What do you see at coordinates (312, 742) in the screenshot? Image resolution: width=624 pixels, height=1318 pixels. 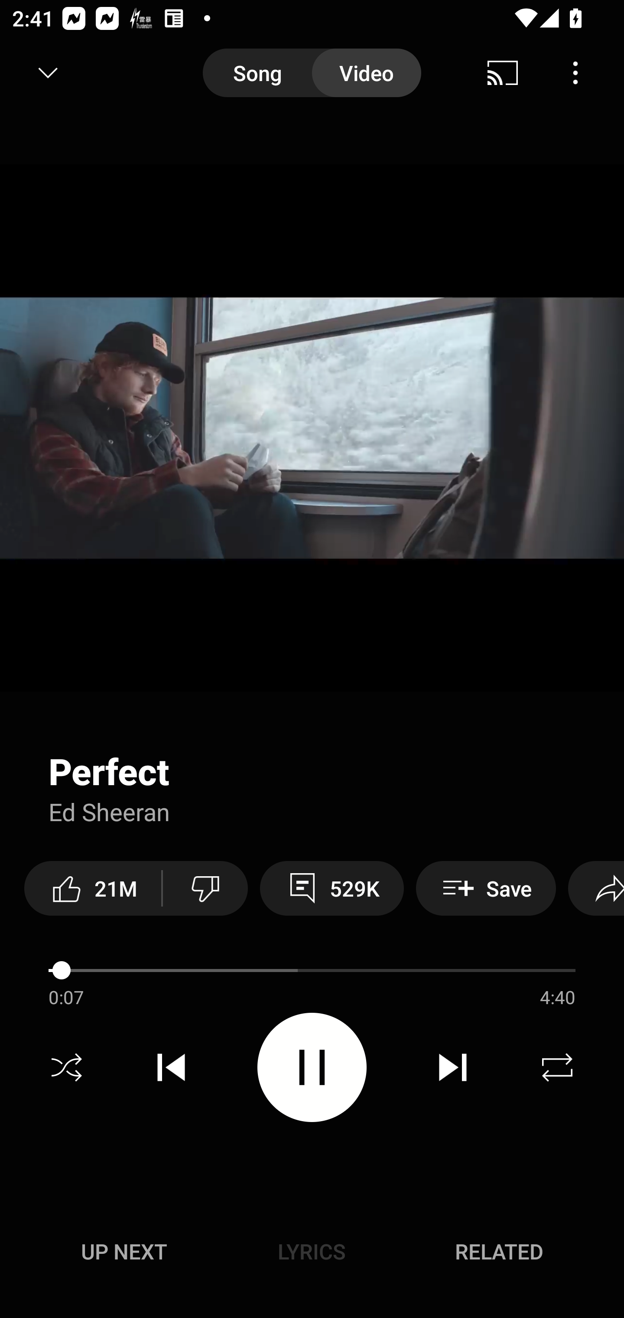 I see `Action menu` at bounding box center [312, 742].